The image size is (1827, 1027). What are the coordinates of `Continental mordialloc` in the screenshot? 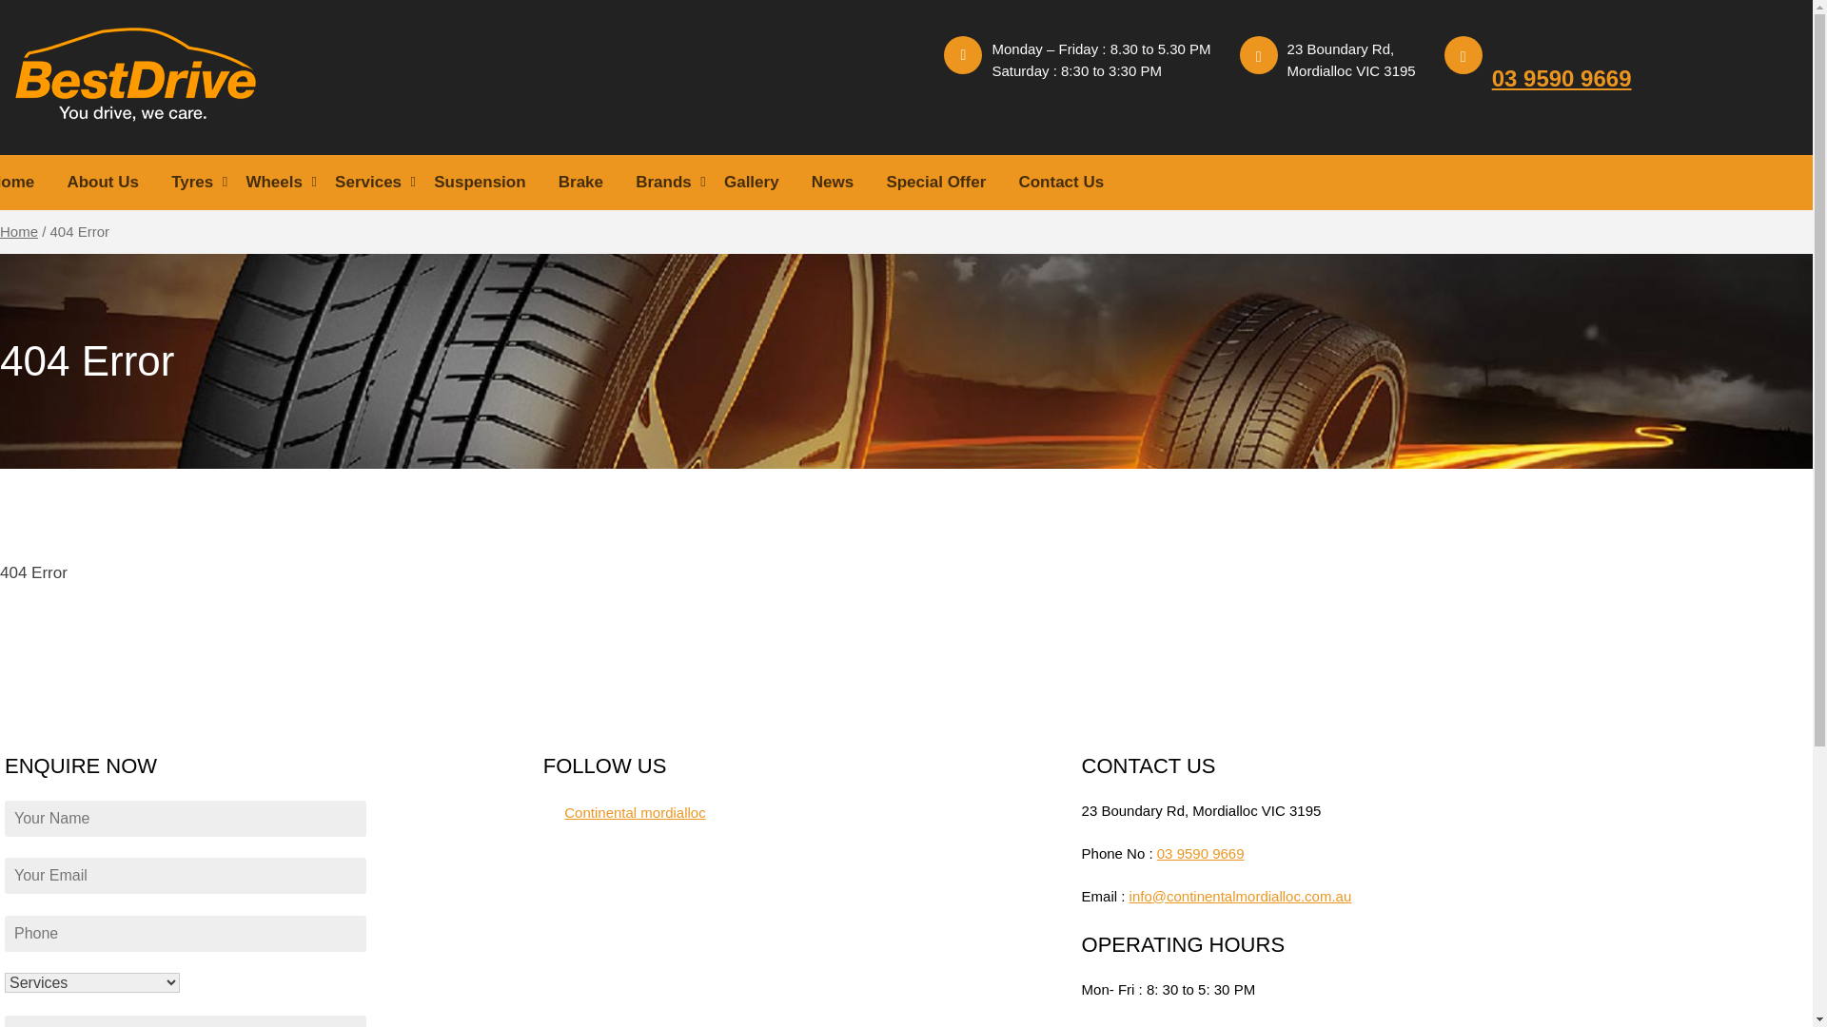 It's located at (635, 812).